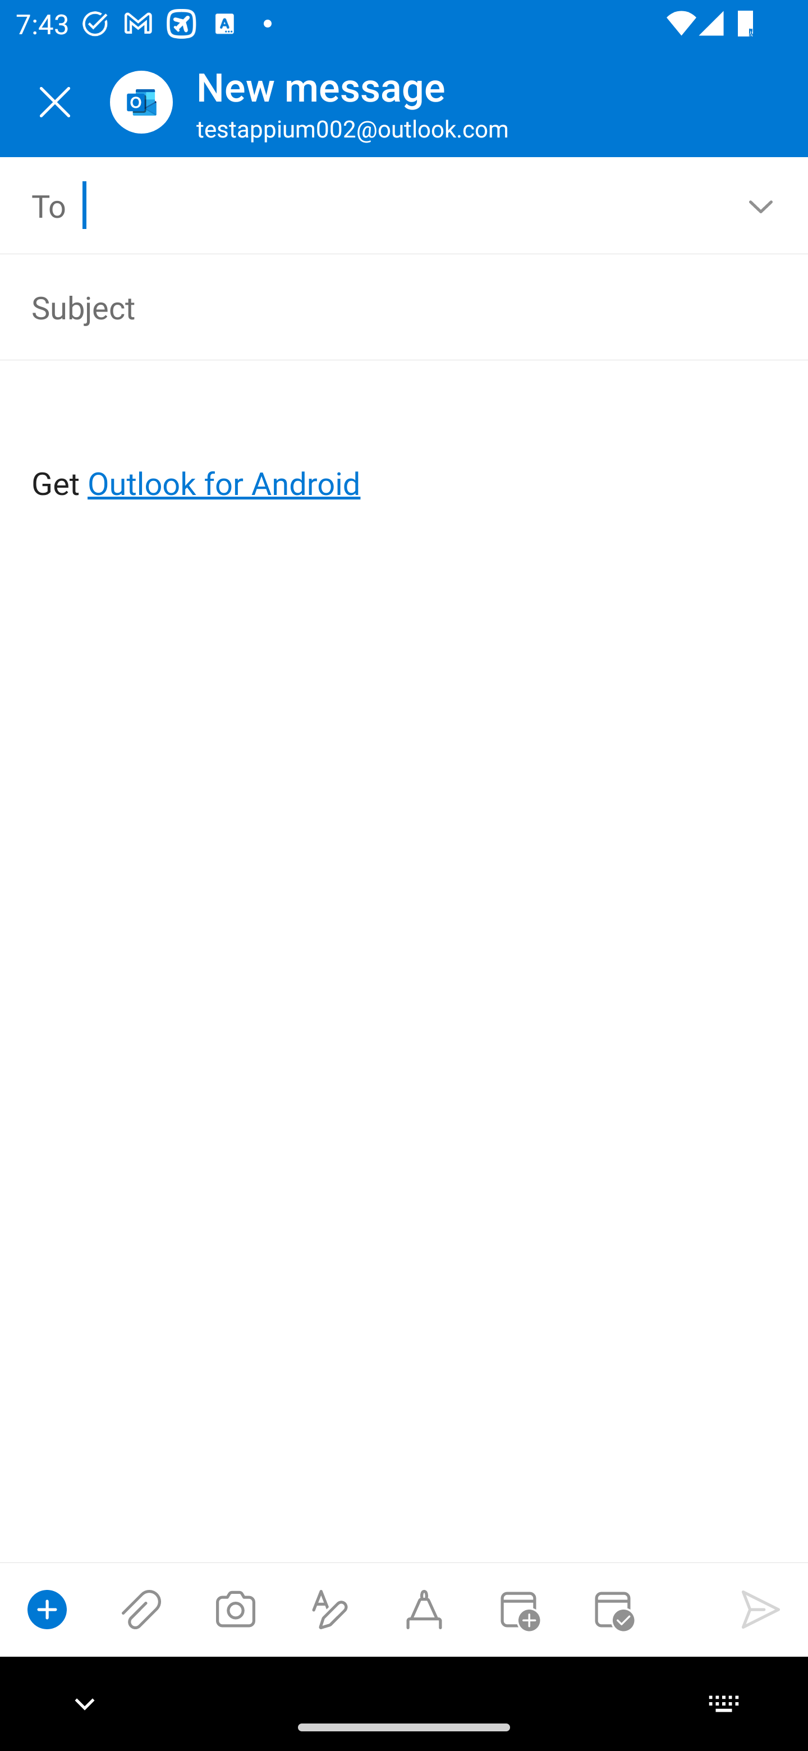  What do you see at coordinates (518, 1609) in the screenshot?
I see `Convert to event` at bounding box center [518, 1609].